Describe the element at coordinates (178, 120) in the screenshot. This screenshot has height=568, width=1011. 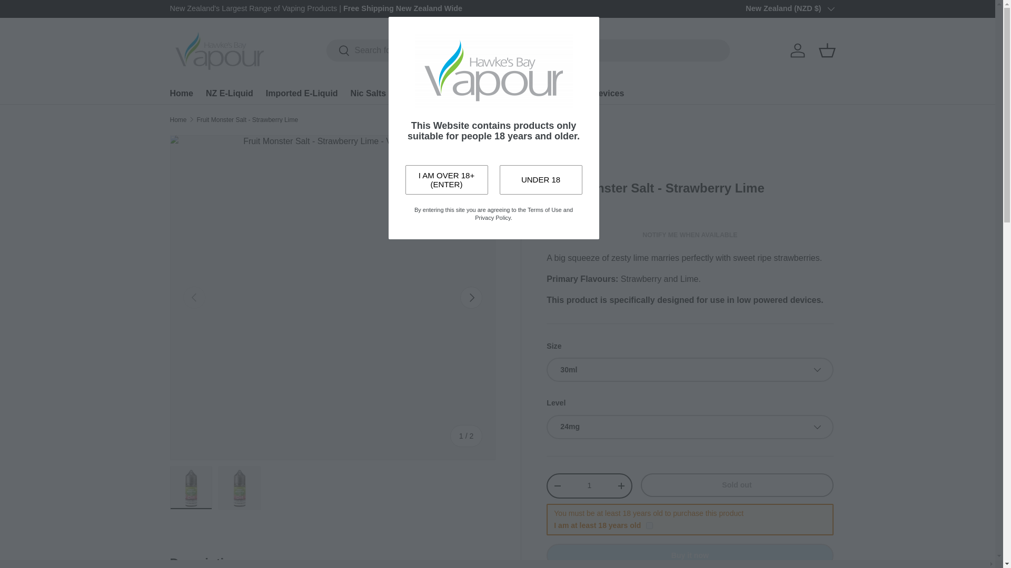
I see `Home` at that location.